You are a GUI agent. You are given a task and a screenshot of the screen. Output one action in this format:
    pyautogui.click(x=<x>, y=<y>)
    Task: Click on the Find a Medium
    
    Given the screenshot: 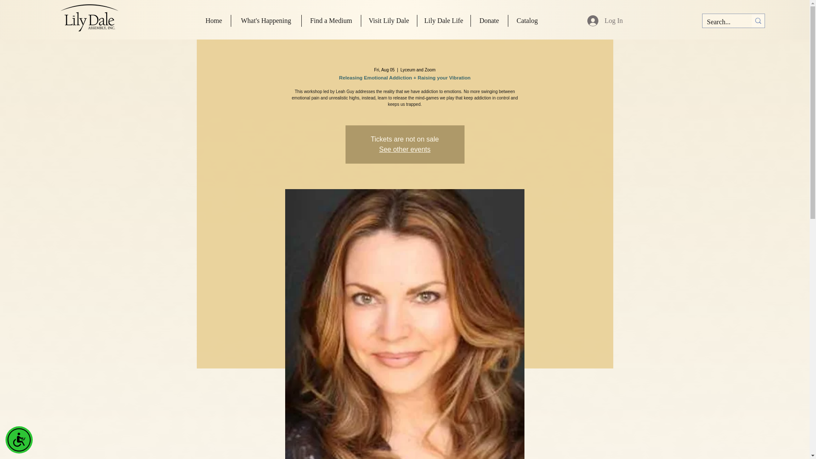 What is the action you would take?
    pyautogui.click(x=331, y=20)
    